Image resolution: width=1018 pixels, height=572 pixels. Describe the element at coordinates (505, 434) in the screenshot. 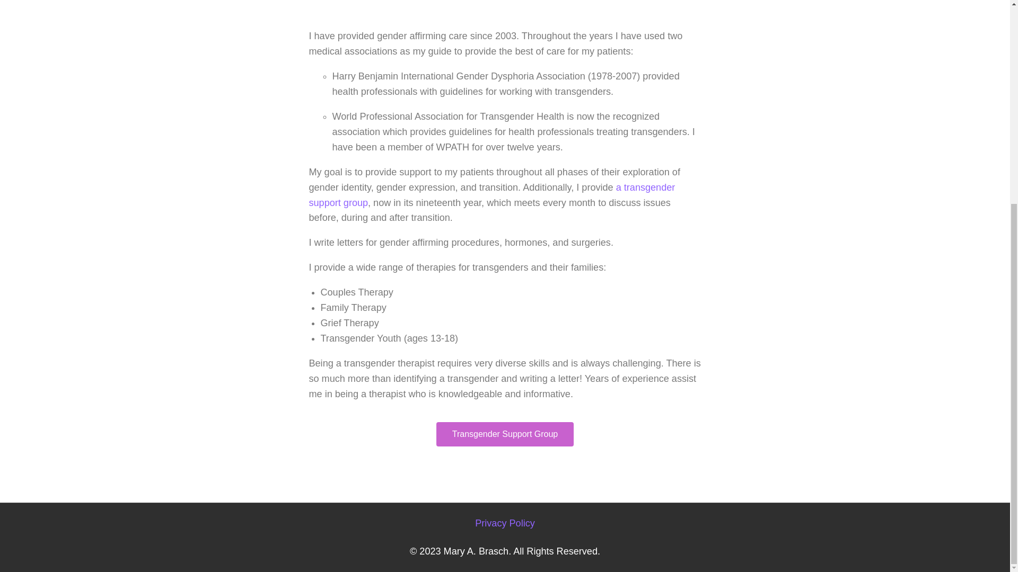

I see `Transgender Support Group` at that location.